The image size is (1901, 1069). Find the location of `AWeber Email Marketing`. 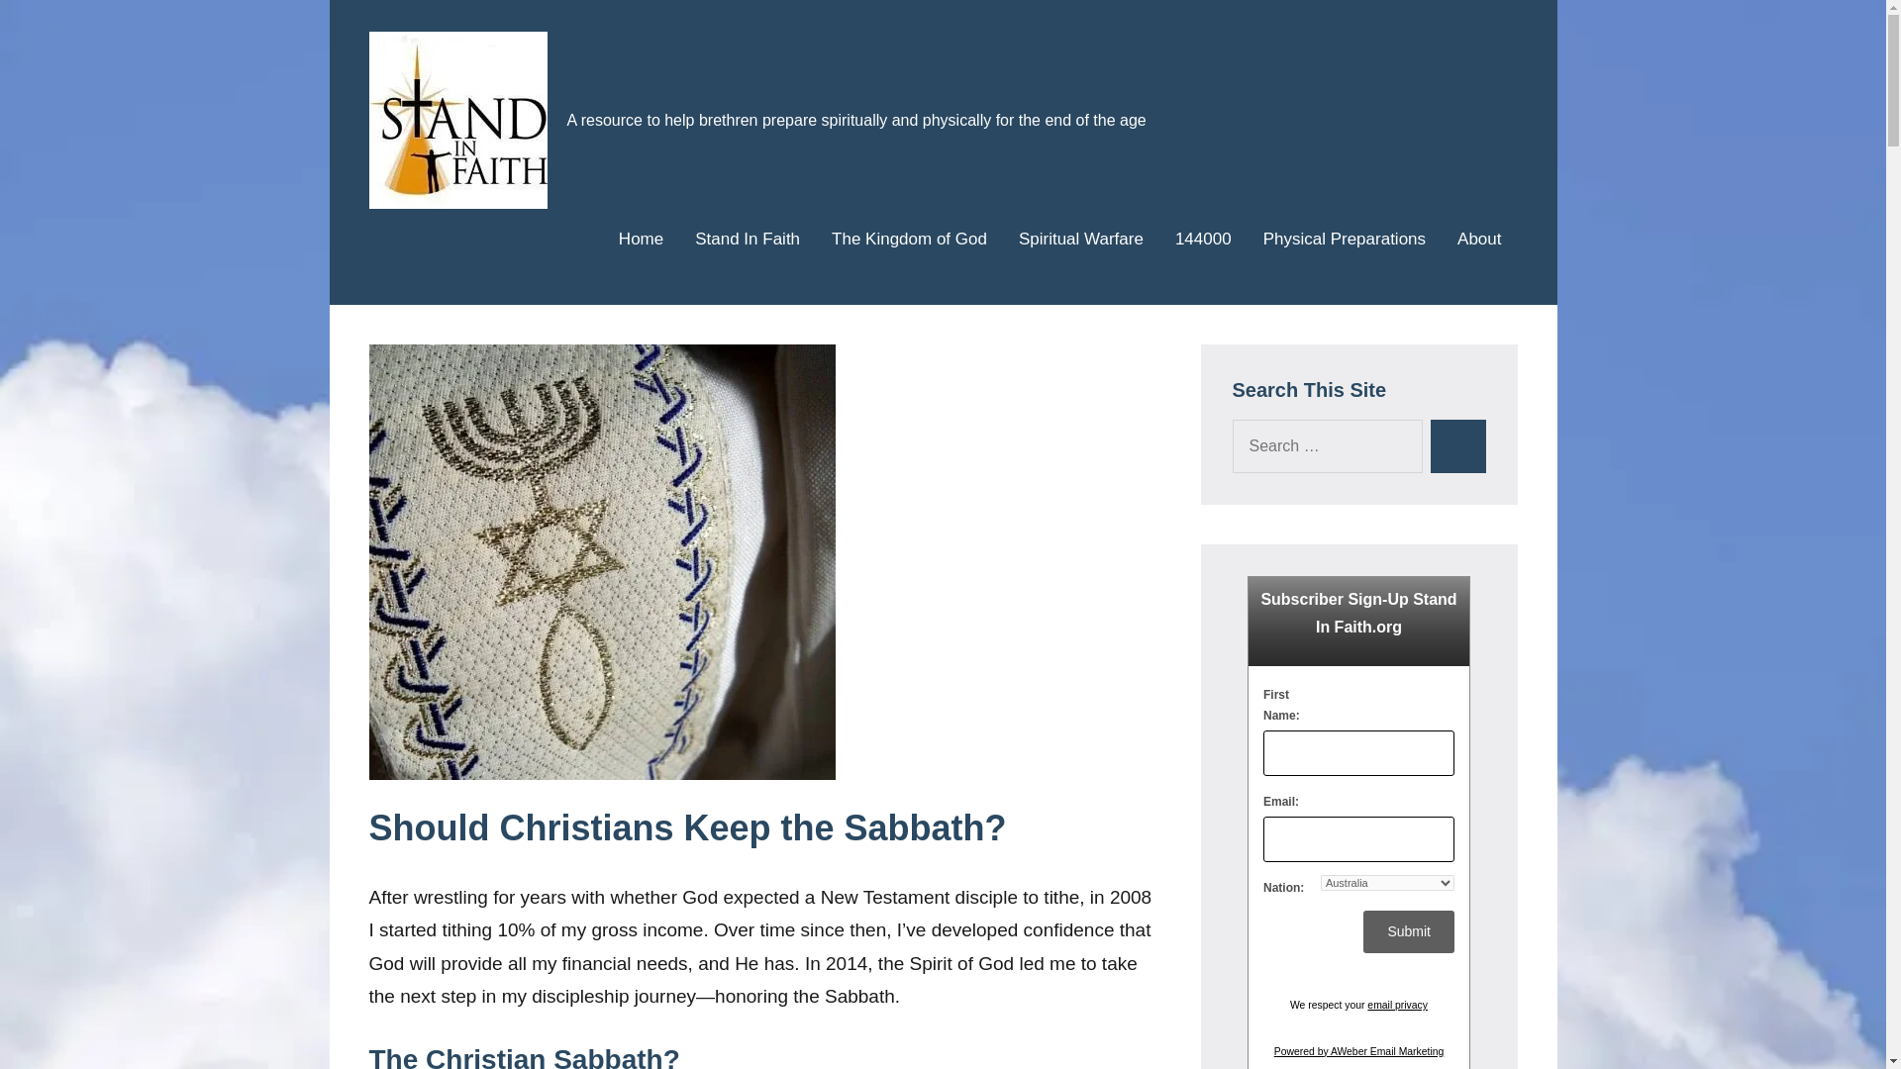

AWeber Email Marketing is located at coordinates (1358, 1051).